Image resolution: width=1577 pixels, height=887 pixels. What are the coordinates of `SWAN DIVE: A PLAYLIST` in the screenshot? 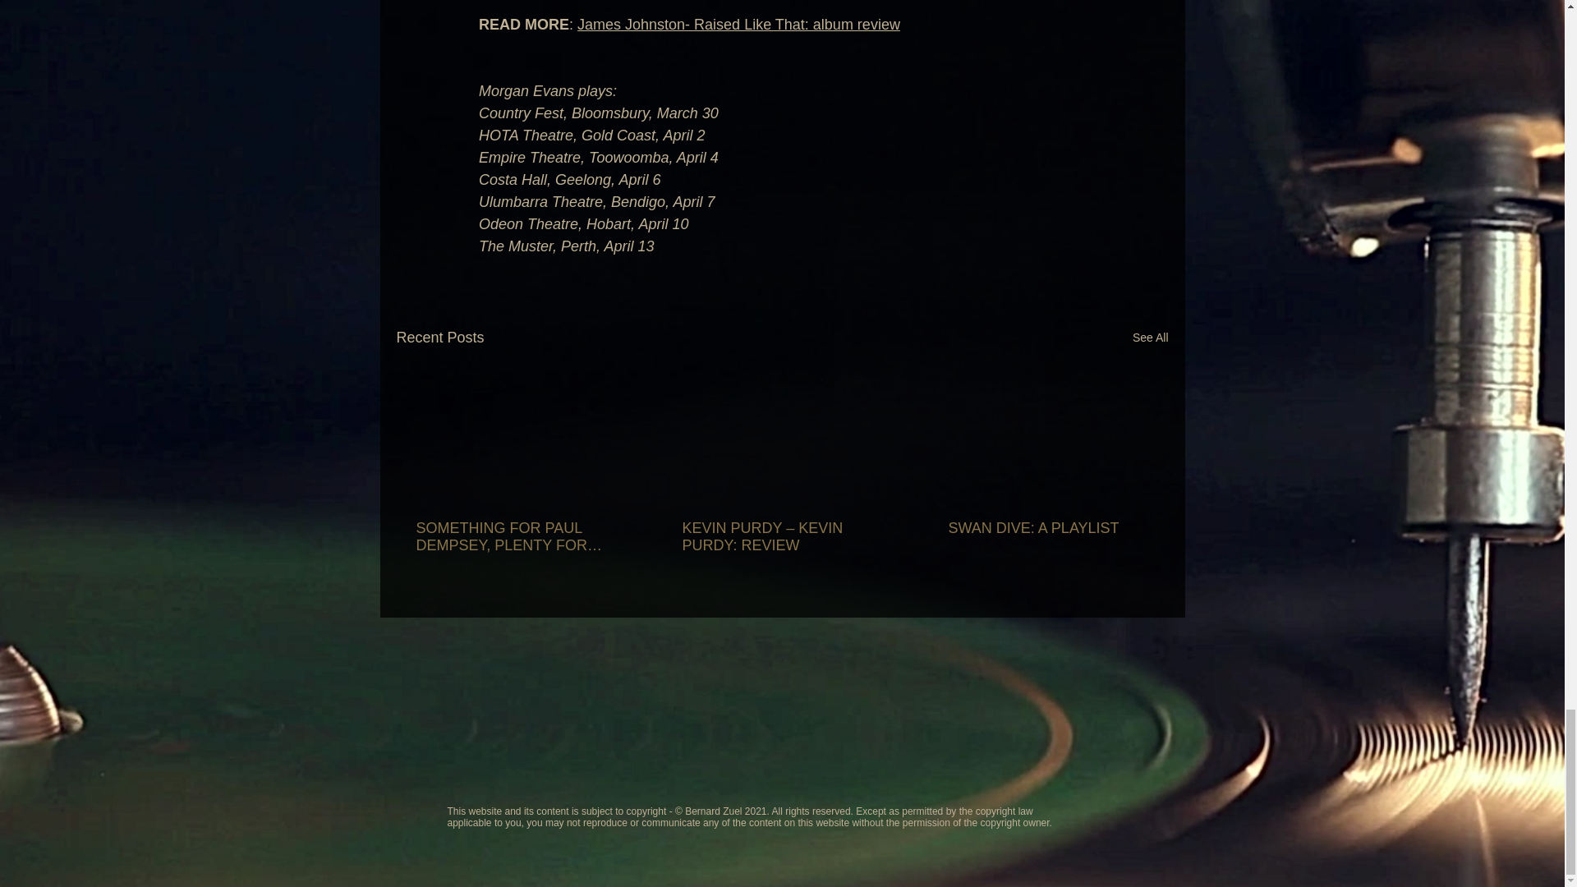 It's located at (1046, 528).